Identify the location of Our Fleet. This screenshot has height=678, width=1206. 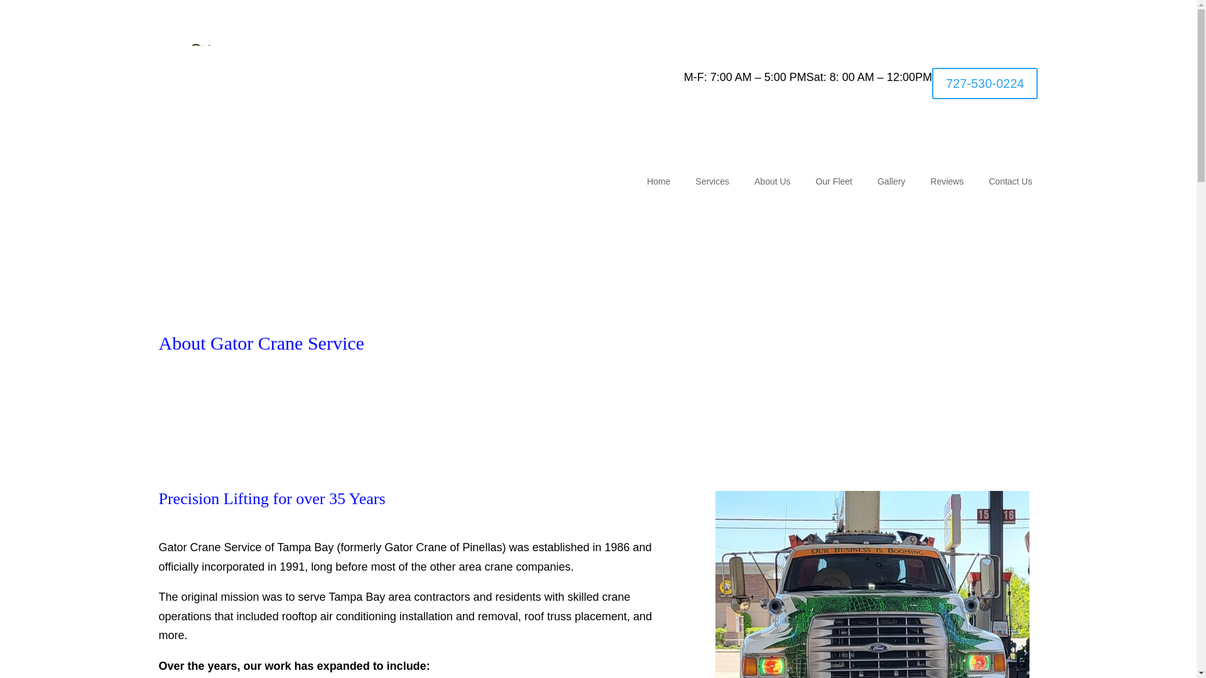
(834, 183).